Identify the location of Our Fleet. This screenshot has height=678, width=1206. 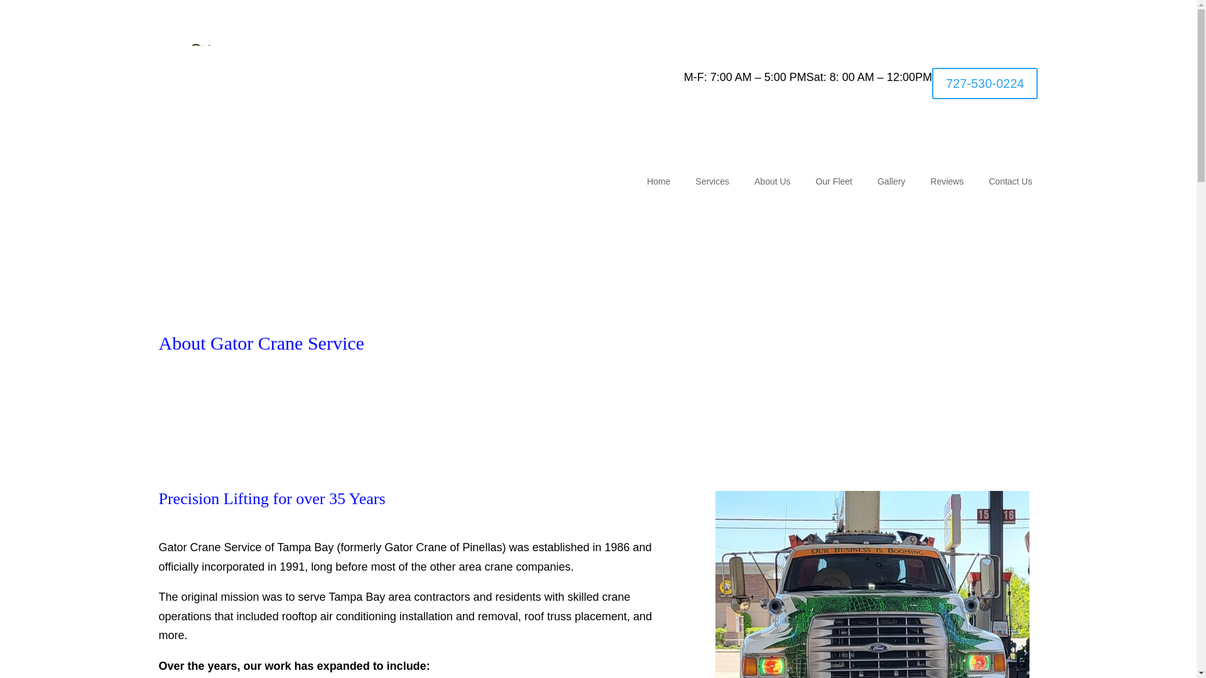
(834, 183).